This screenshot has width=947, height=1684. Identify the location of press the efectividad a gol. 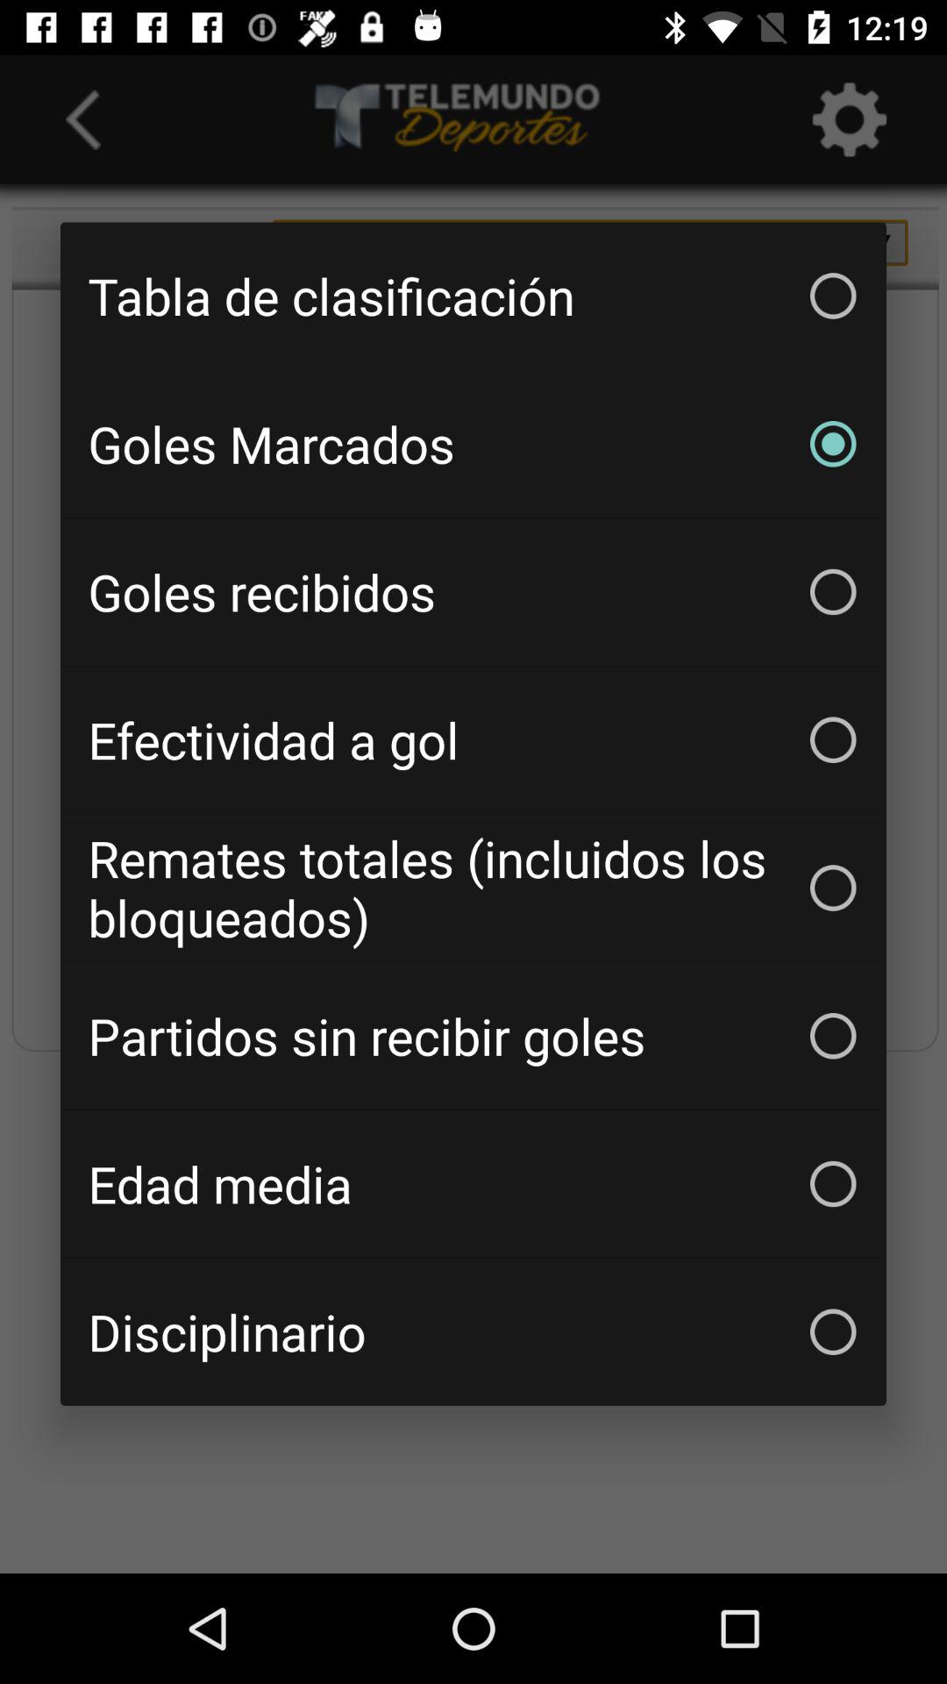
(473, 739).